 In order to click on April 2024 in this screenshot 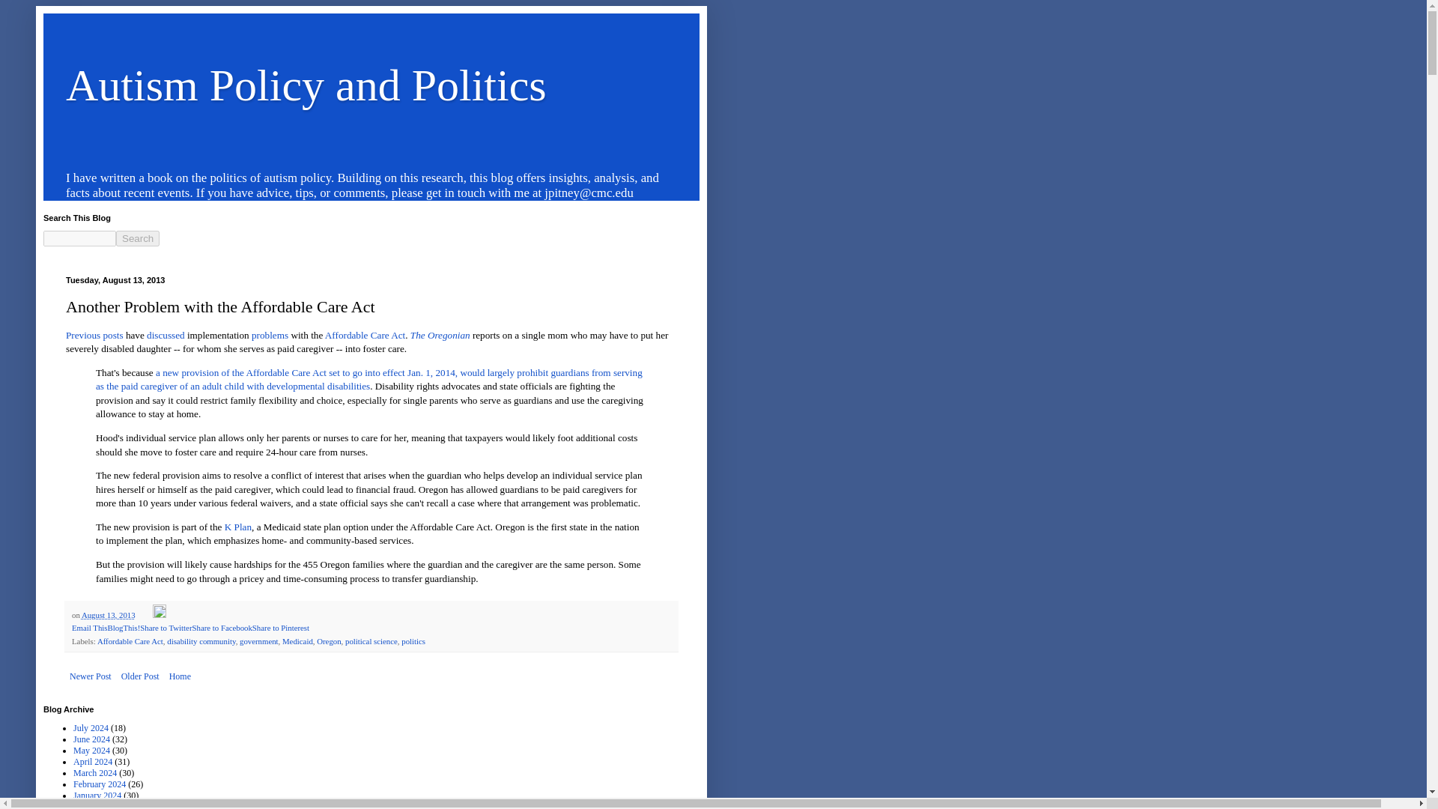, I will do `click(92, 761)`.